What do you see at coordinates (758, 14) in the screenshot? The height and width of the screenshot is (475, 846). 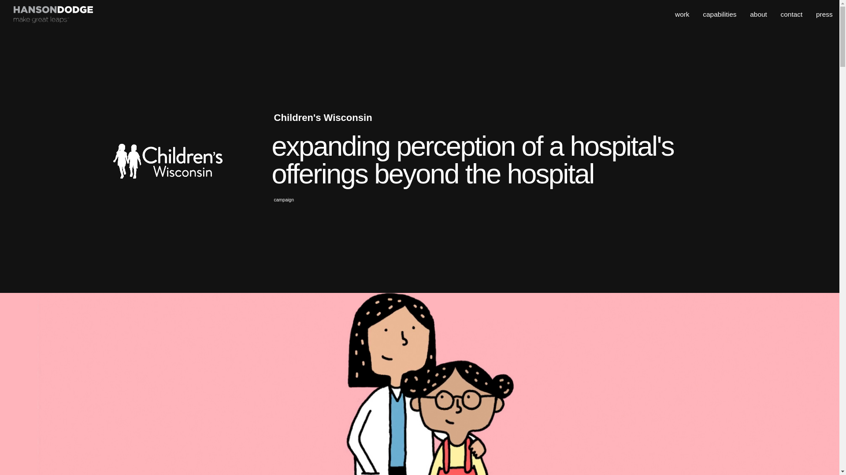 I see `about` at bounding box center [758, 14].